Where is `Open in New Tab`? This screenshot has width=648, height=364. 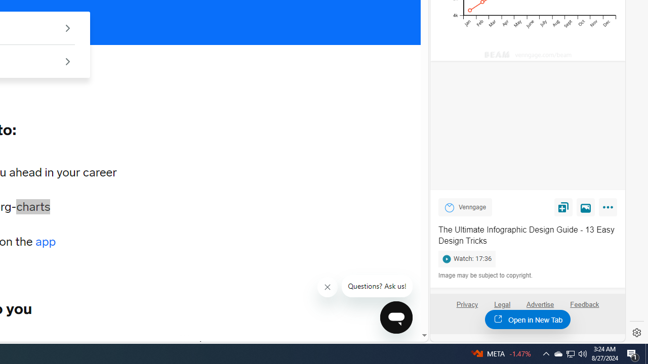 Open in New Tab is located at coordinates (528, 319).